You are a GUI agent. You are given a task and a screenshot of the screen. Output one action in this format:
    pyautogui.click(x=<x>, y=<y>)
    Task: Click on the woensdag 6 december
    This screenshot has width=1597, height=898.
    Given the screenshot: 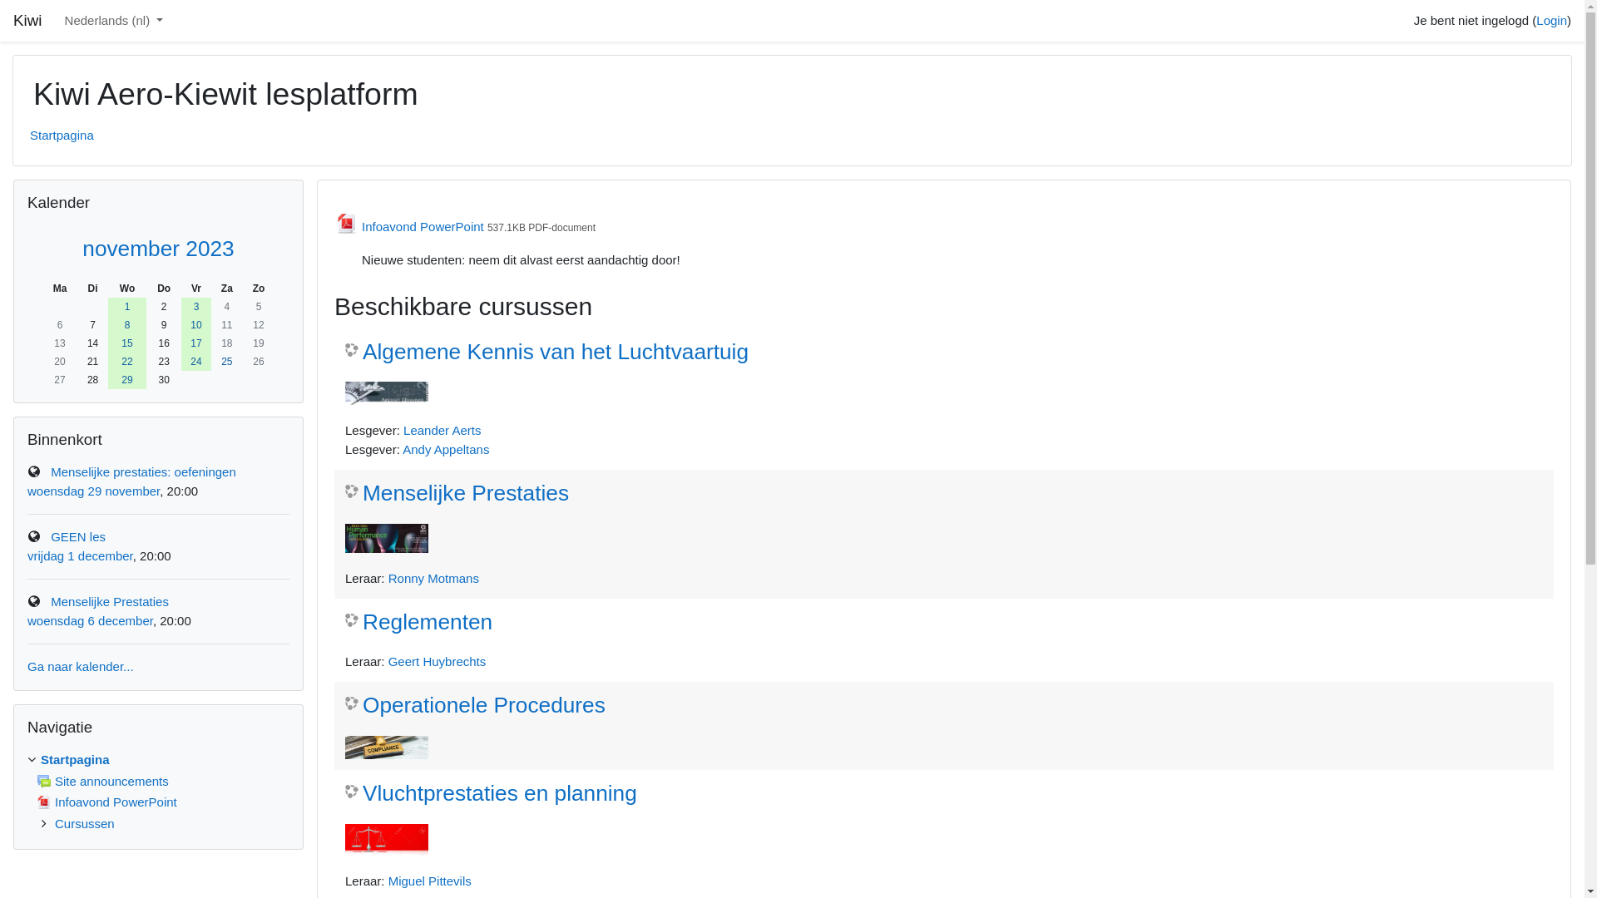 What is the action you would take?
    pyautogui.click(x=90, y=620)
    